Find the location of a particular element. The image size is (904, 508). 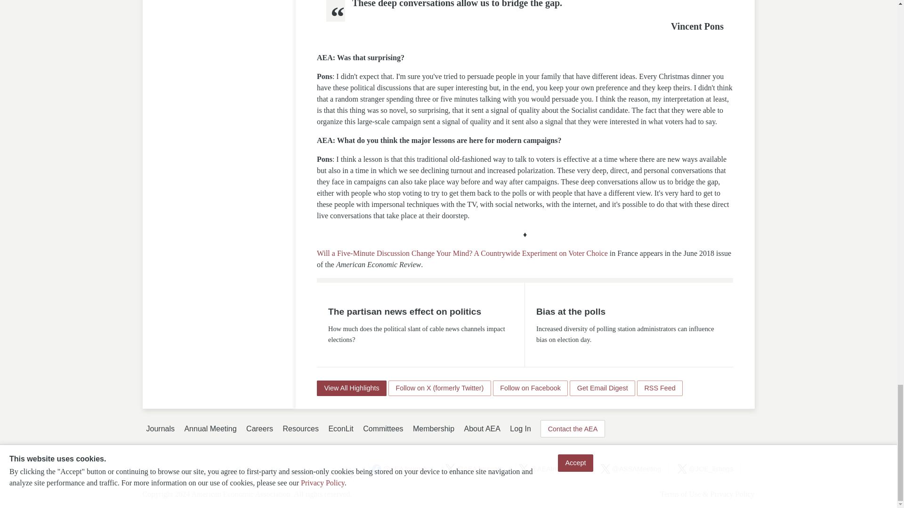

RSS Feed is located at coordinates (660, 388).